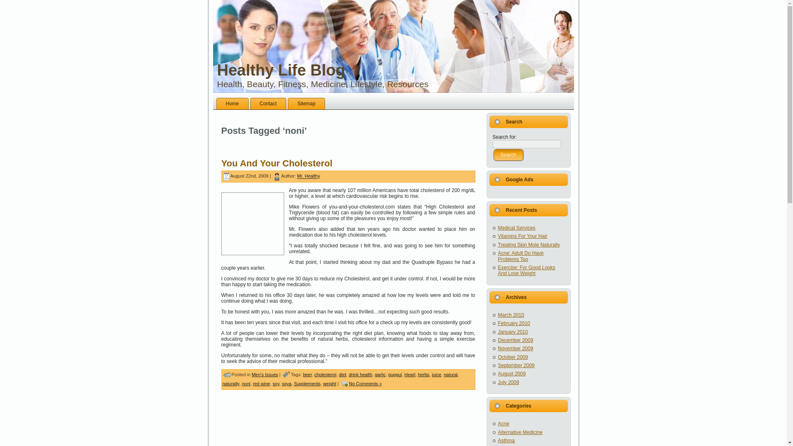 This screenshot has height=446, width=793. Describe the element at coordinates (264, 374) in the screenshot. I see `Men's Issues` at that location.